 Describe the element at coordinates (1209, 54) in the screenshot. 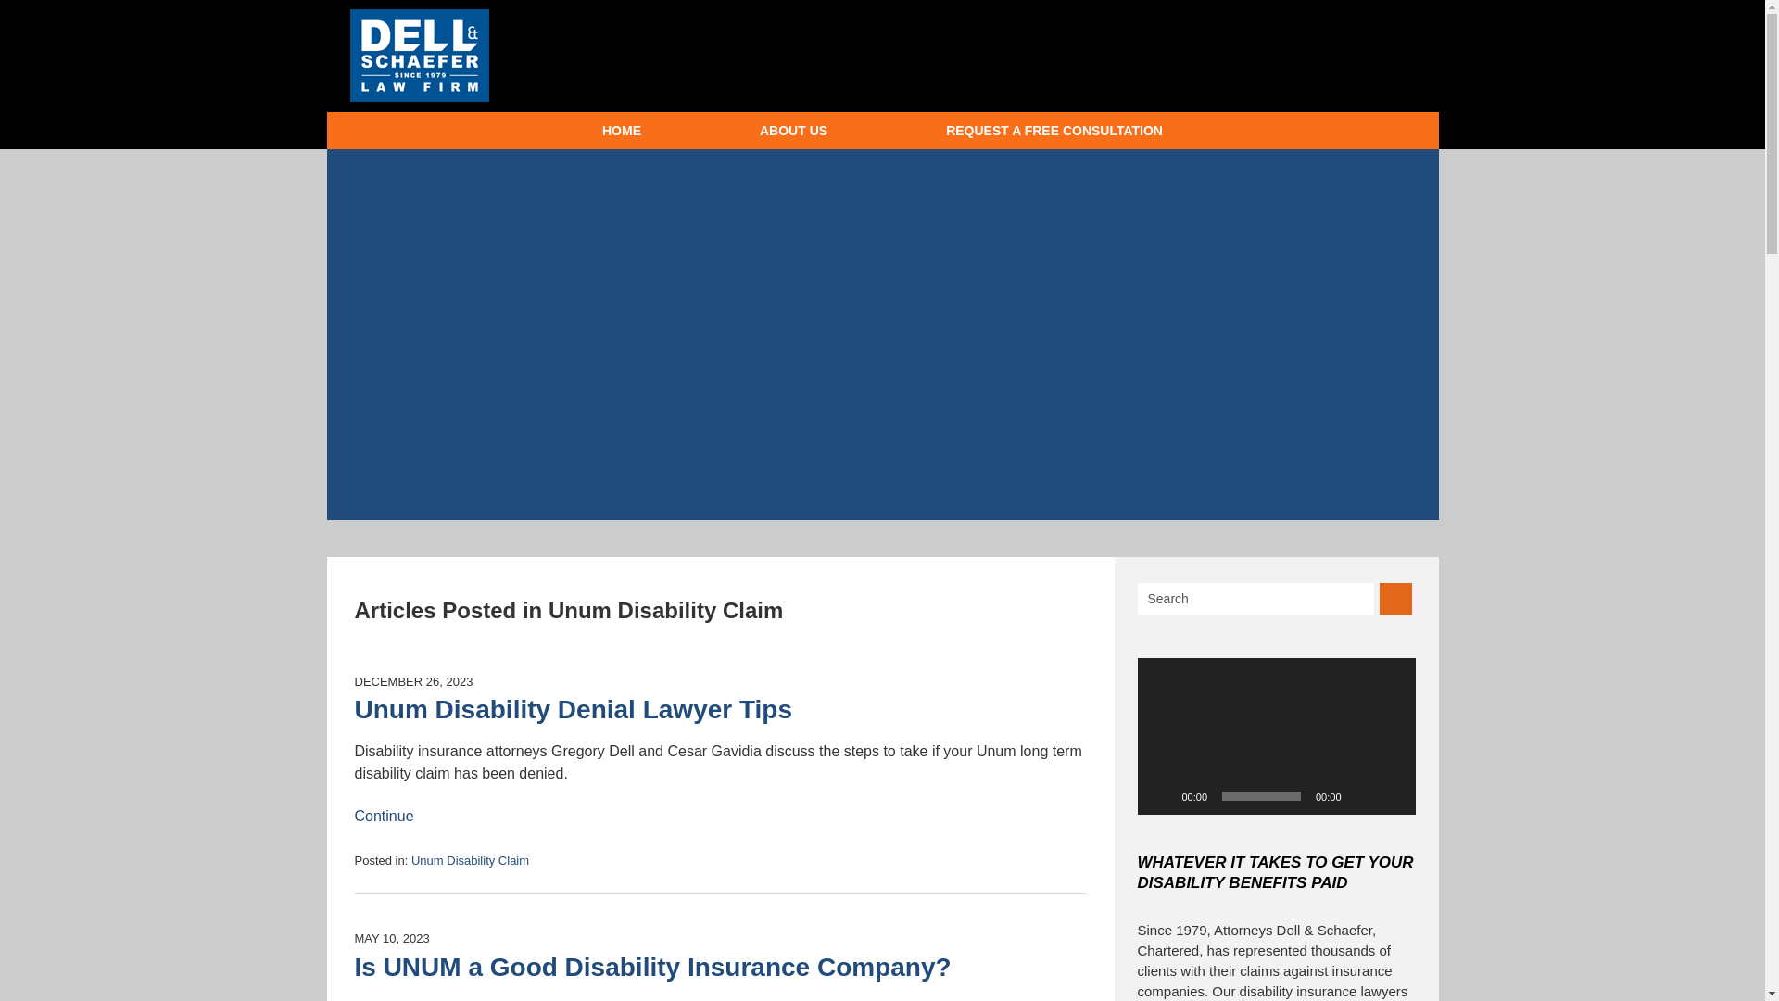

I see `Speak With A Disability Lawyer Now: CALL 888-699-9438` at that location.